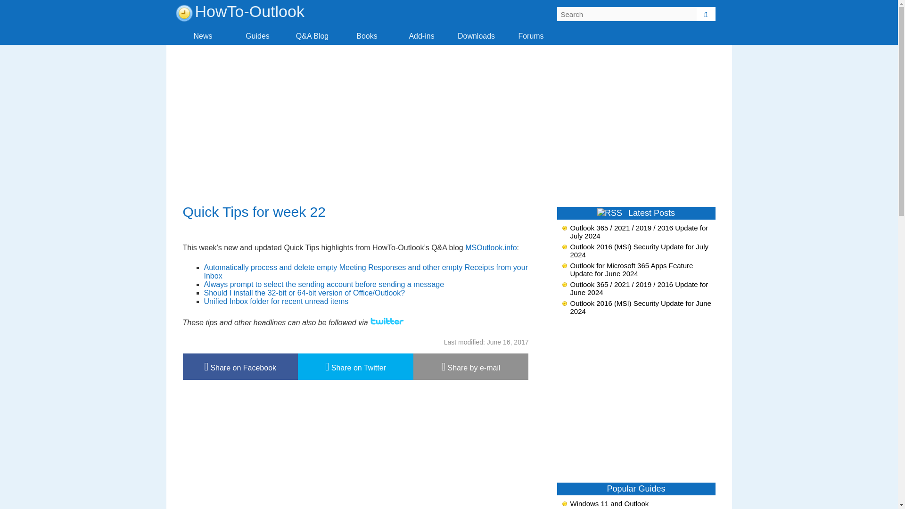 This screenshot has height=509, width=905. Describe the element at coordinates (476, 36) in the screenshot. I see `Downloads` at that location.